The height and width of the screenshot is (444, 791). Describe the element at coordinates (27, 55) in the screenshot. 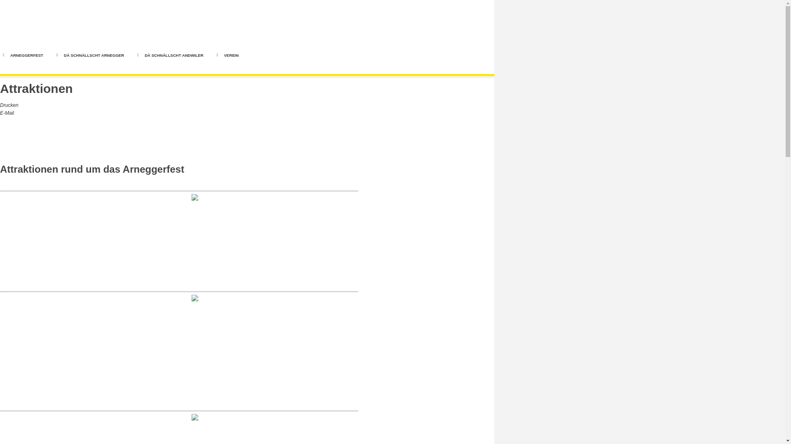

I see `ARNEGGERFEST` at that location.